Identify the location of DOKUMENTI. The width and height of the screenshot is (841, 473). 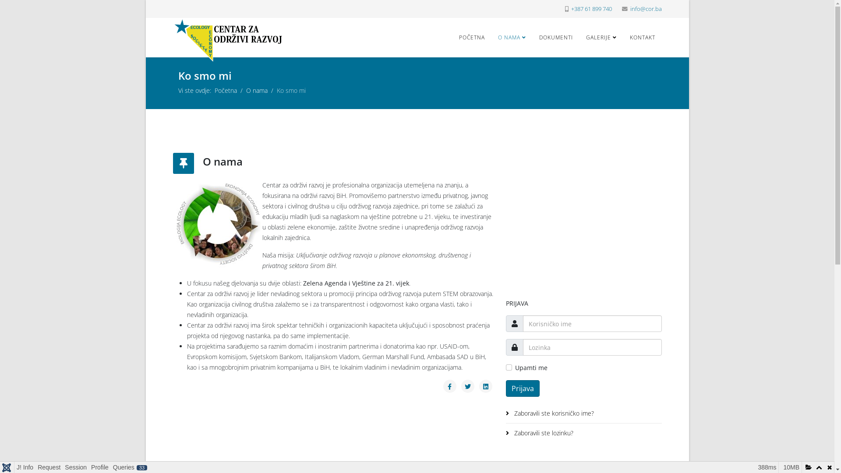
(556, 38).